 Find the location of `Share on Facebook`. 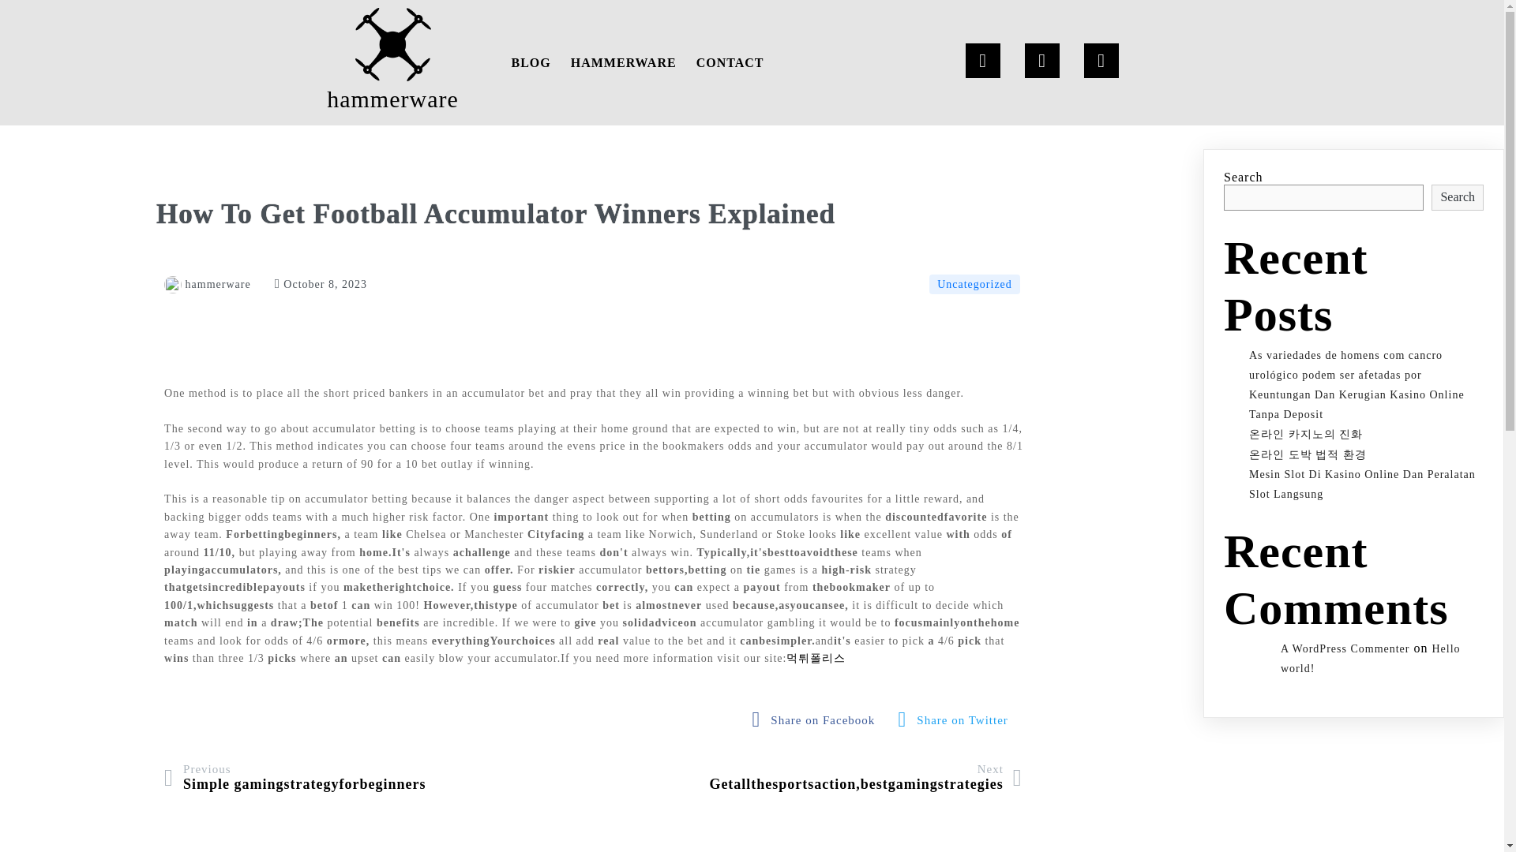

Share on Facebook is located at coordinates (974, 284).